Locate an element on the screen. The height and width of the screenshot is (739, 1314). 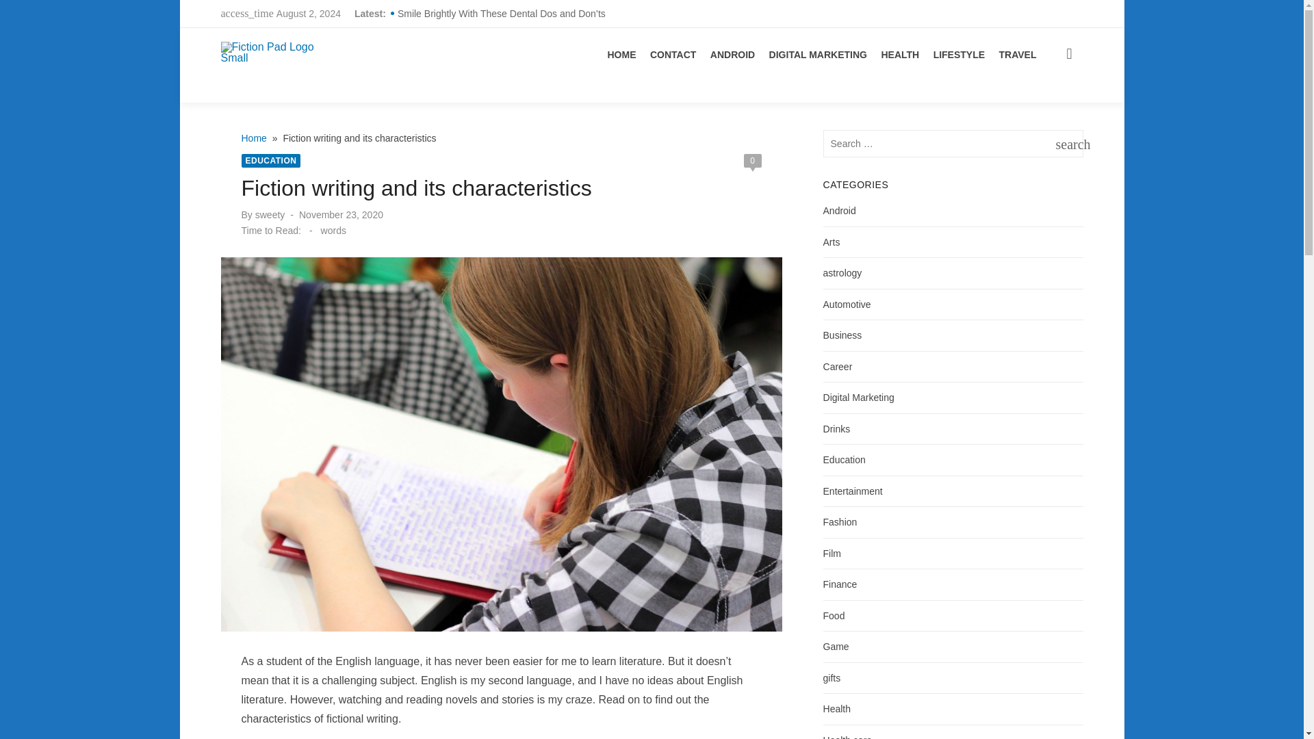
LIFESTYLE is located at coordinates (959, 55).